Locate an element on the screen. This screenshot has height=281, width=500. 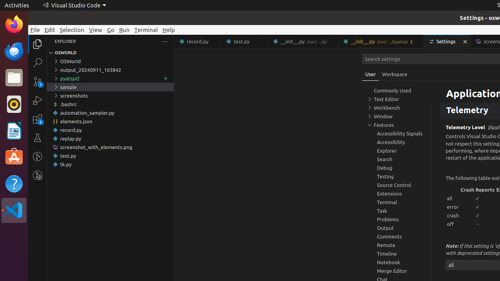
screenshots is located at coordinates (110, 96).